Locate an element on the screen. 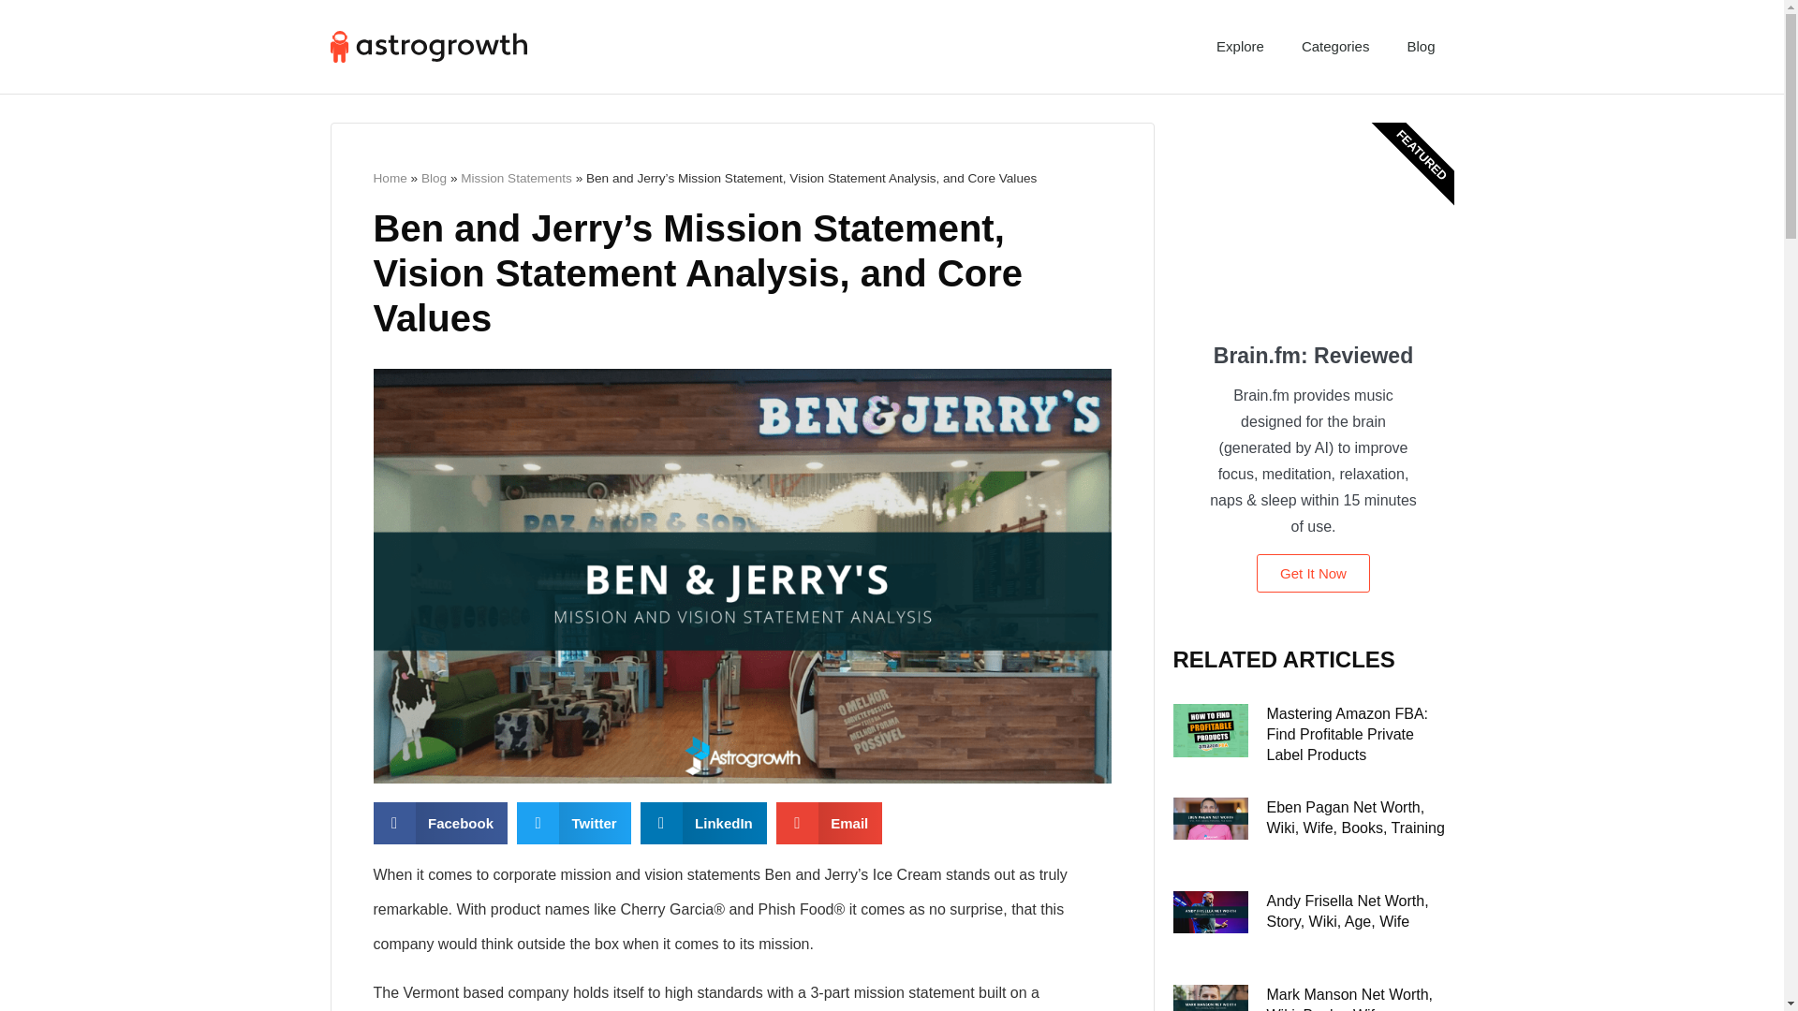  Andy Frisella Net Worth, Story, Wiki, Age, Wife is located at coordinates (1347, 910).